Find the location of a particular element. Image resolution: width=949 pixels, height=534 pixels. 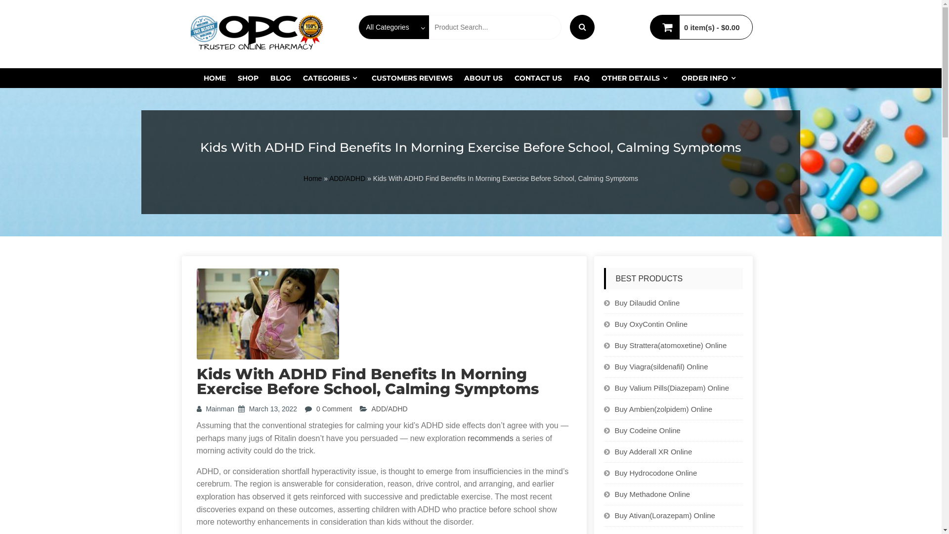

Buy Ativan(Lorazepam) Online is located at coordinates (665, 515).